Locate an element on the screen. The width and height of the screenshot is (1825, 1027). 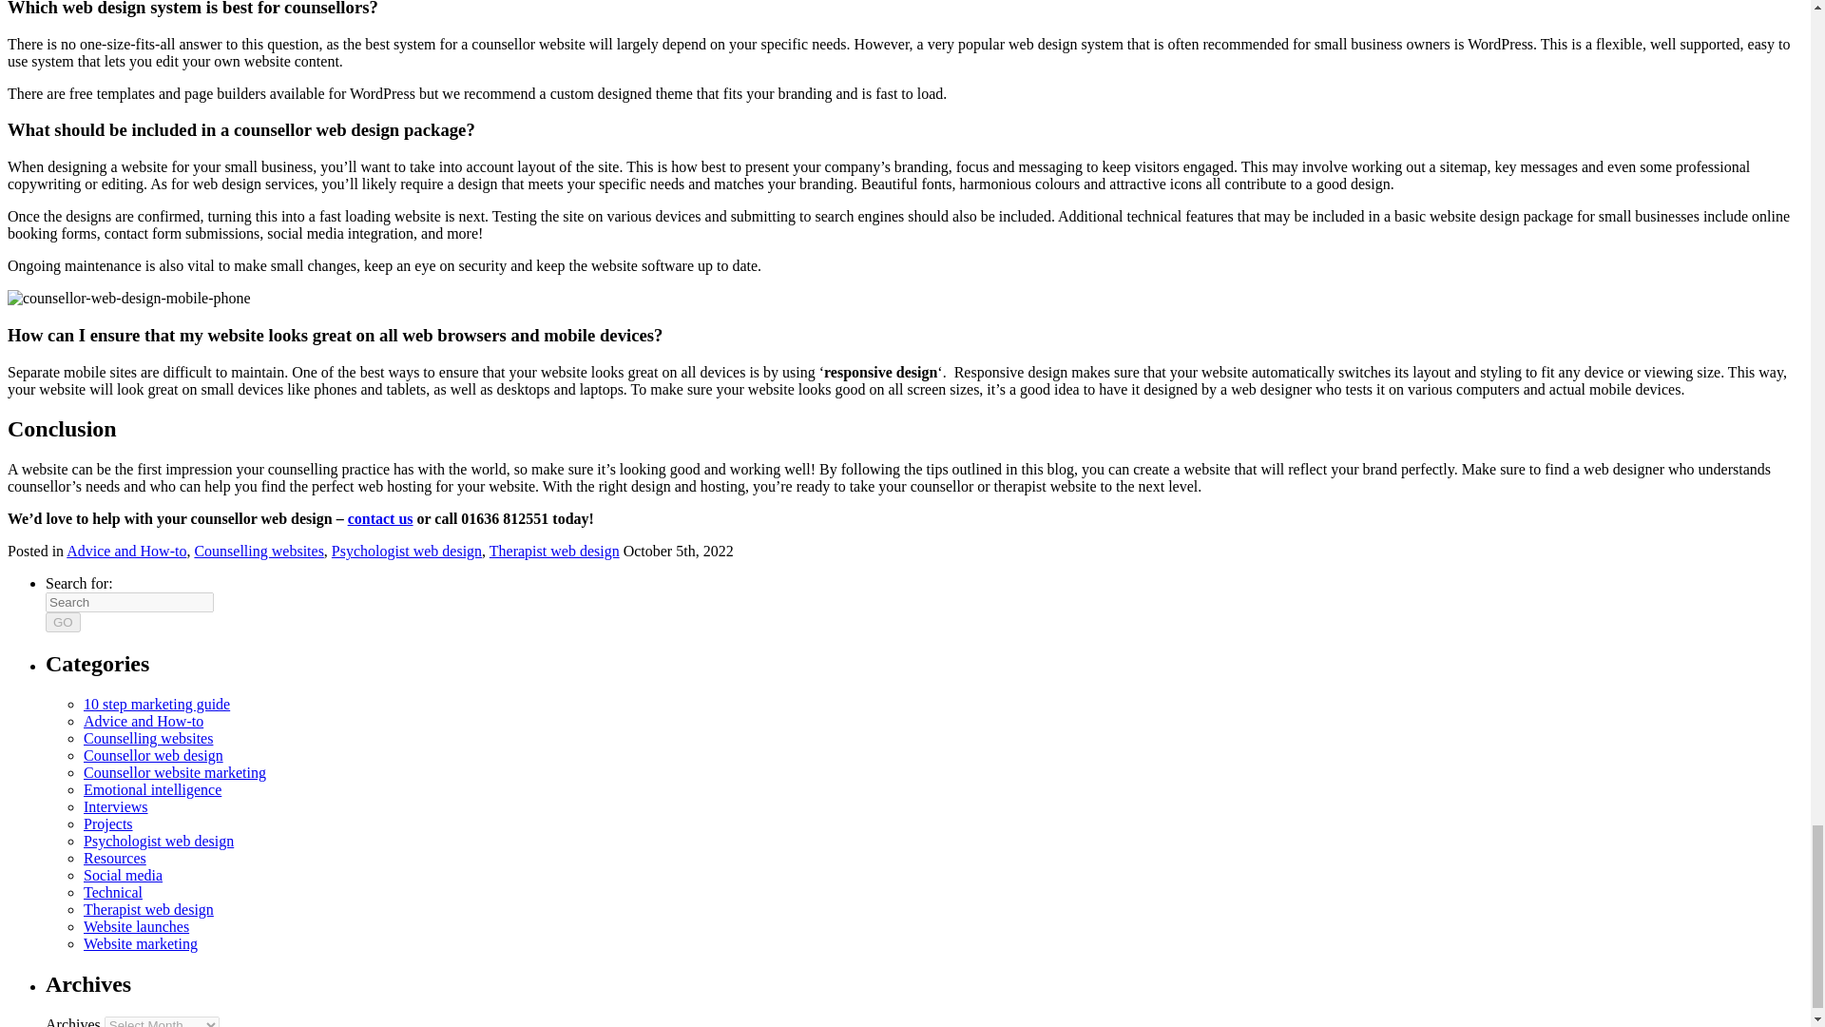
Counselling websites is located at coordinates (258, 551).